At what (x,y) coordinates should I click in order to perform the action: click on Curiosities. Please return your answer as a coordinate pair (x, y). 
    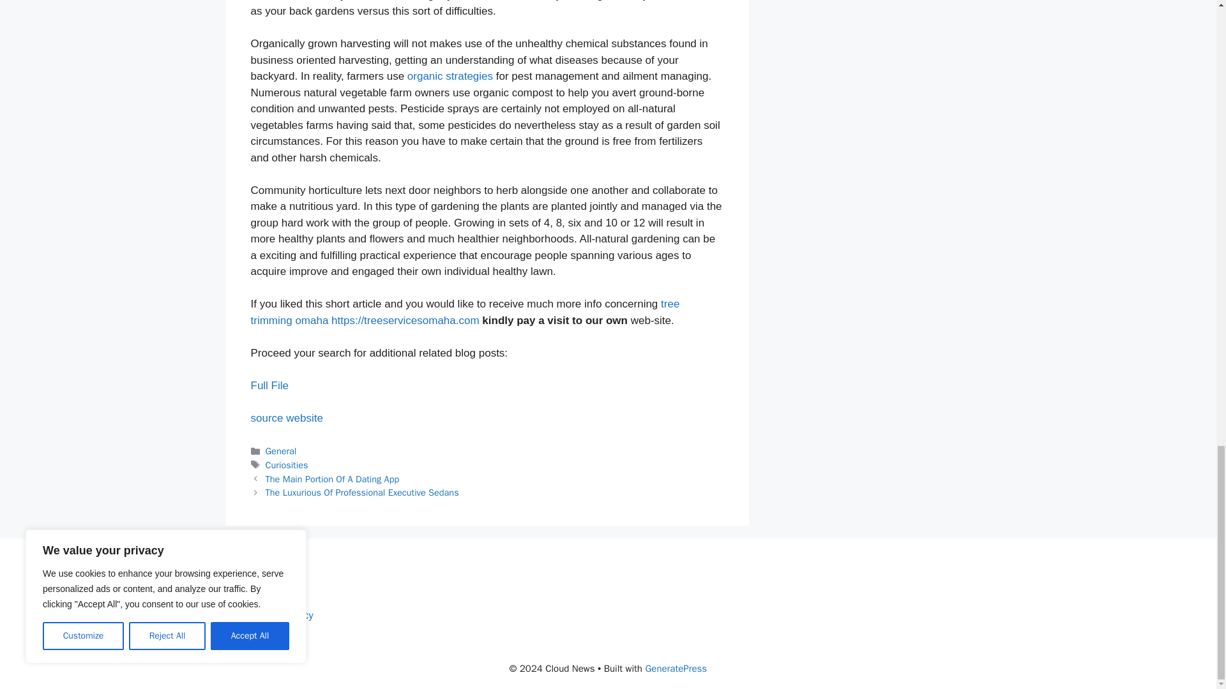
    Looking at the image, I should click on (287, 464).